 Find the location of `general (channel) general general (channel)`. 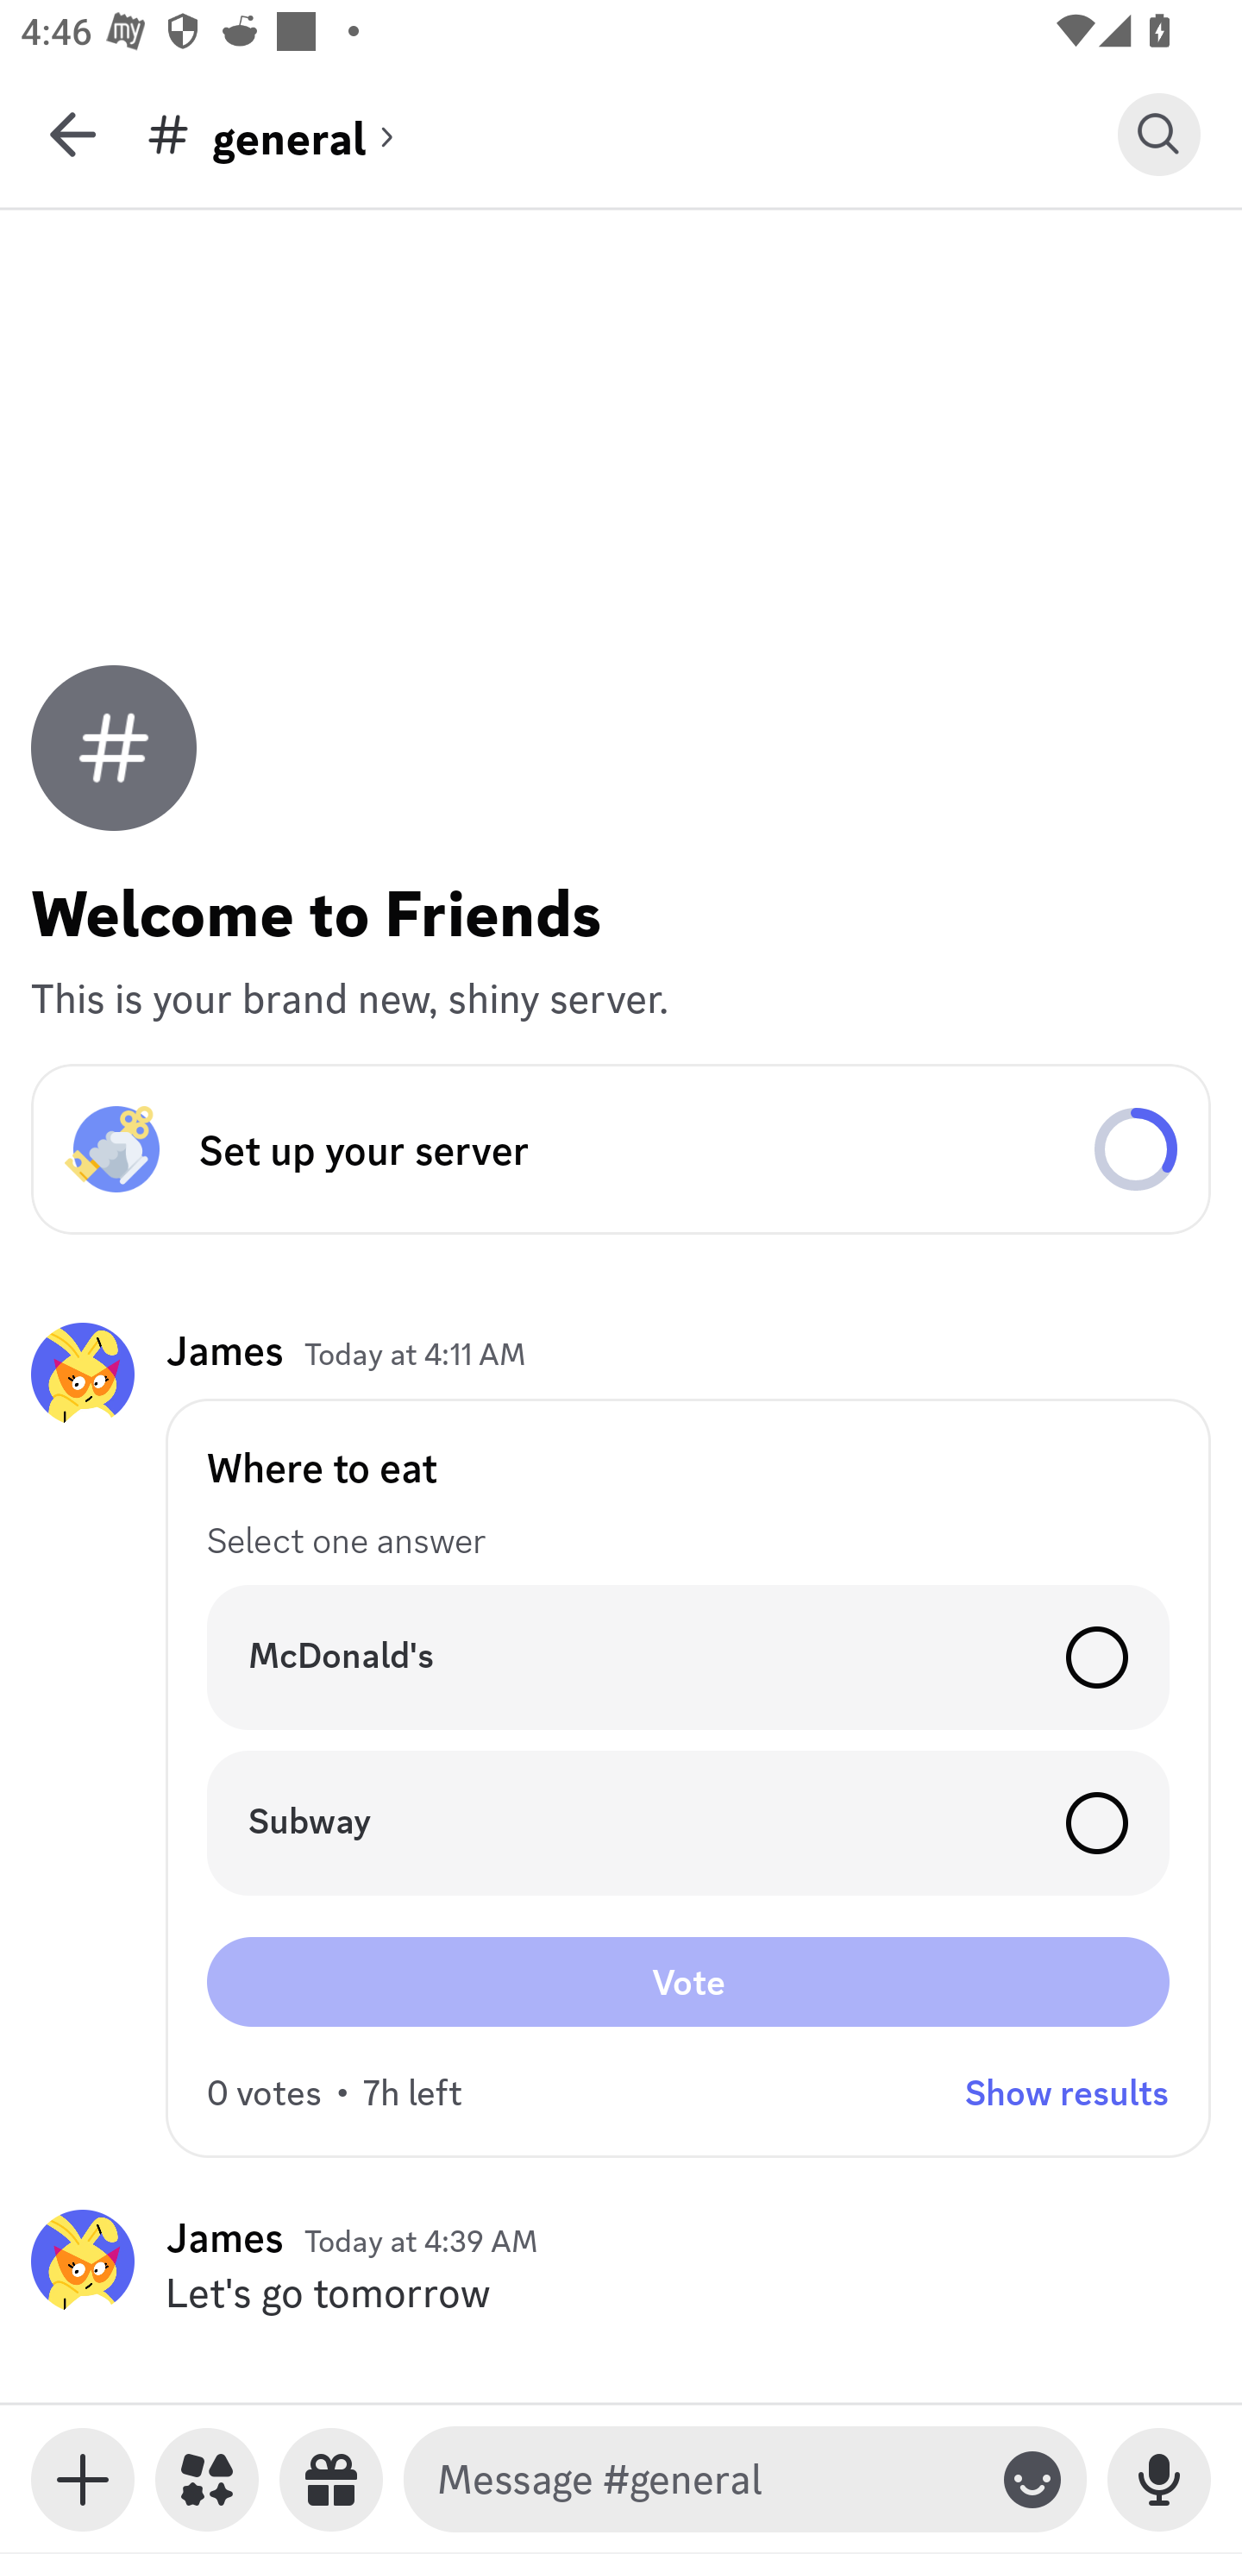

general (channel) general general (channel) is located at coordinates (631, 134).